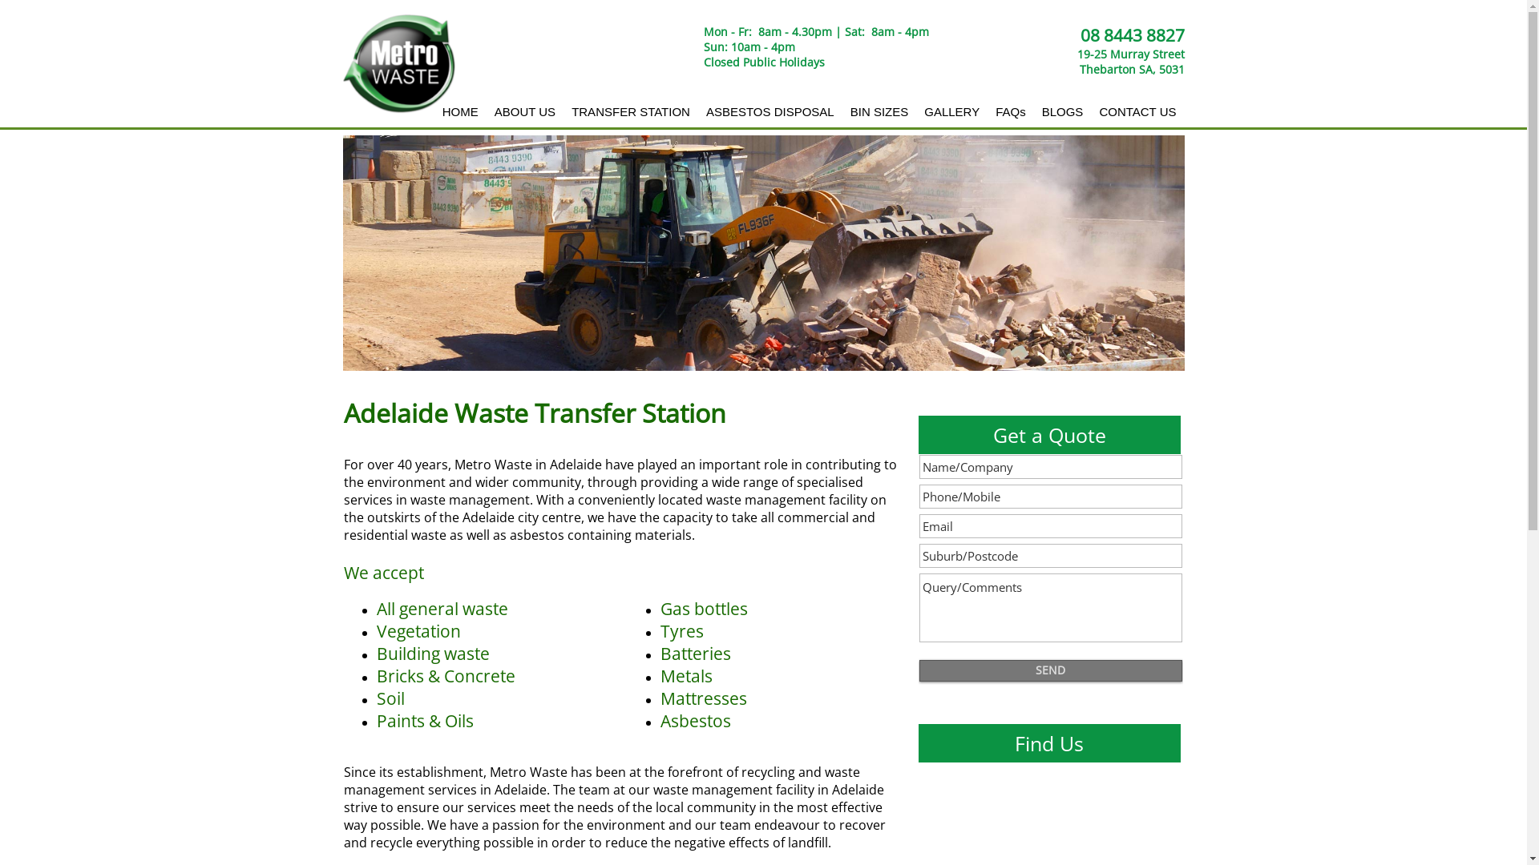 Image resolution: width=1539 pixels, height=865 pixels. Describe the element at coordinates (770, 112) in the screenshot. I see `ASBESTOS DISPOSAL` at that location.